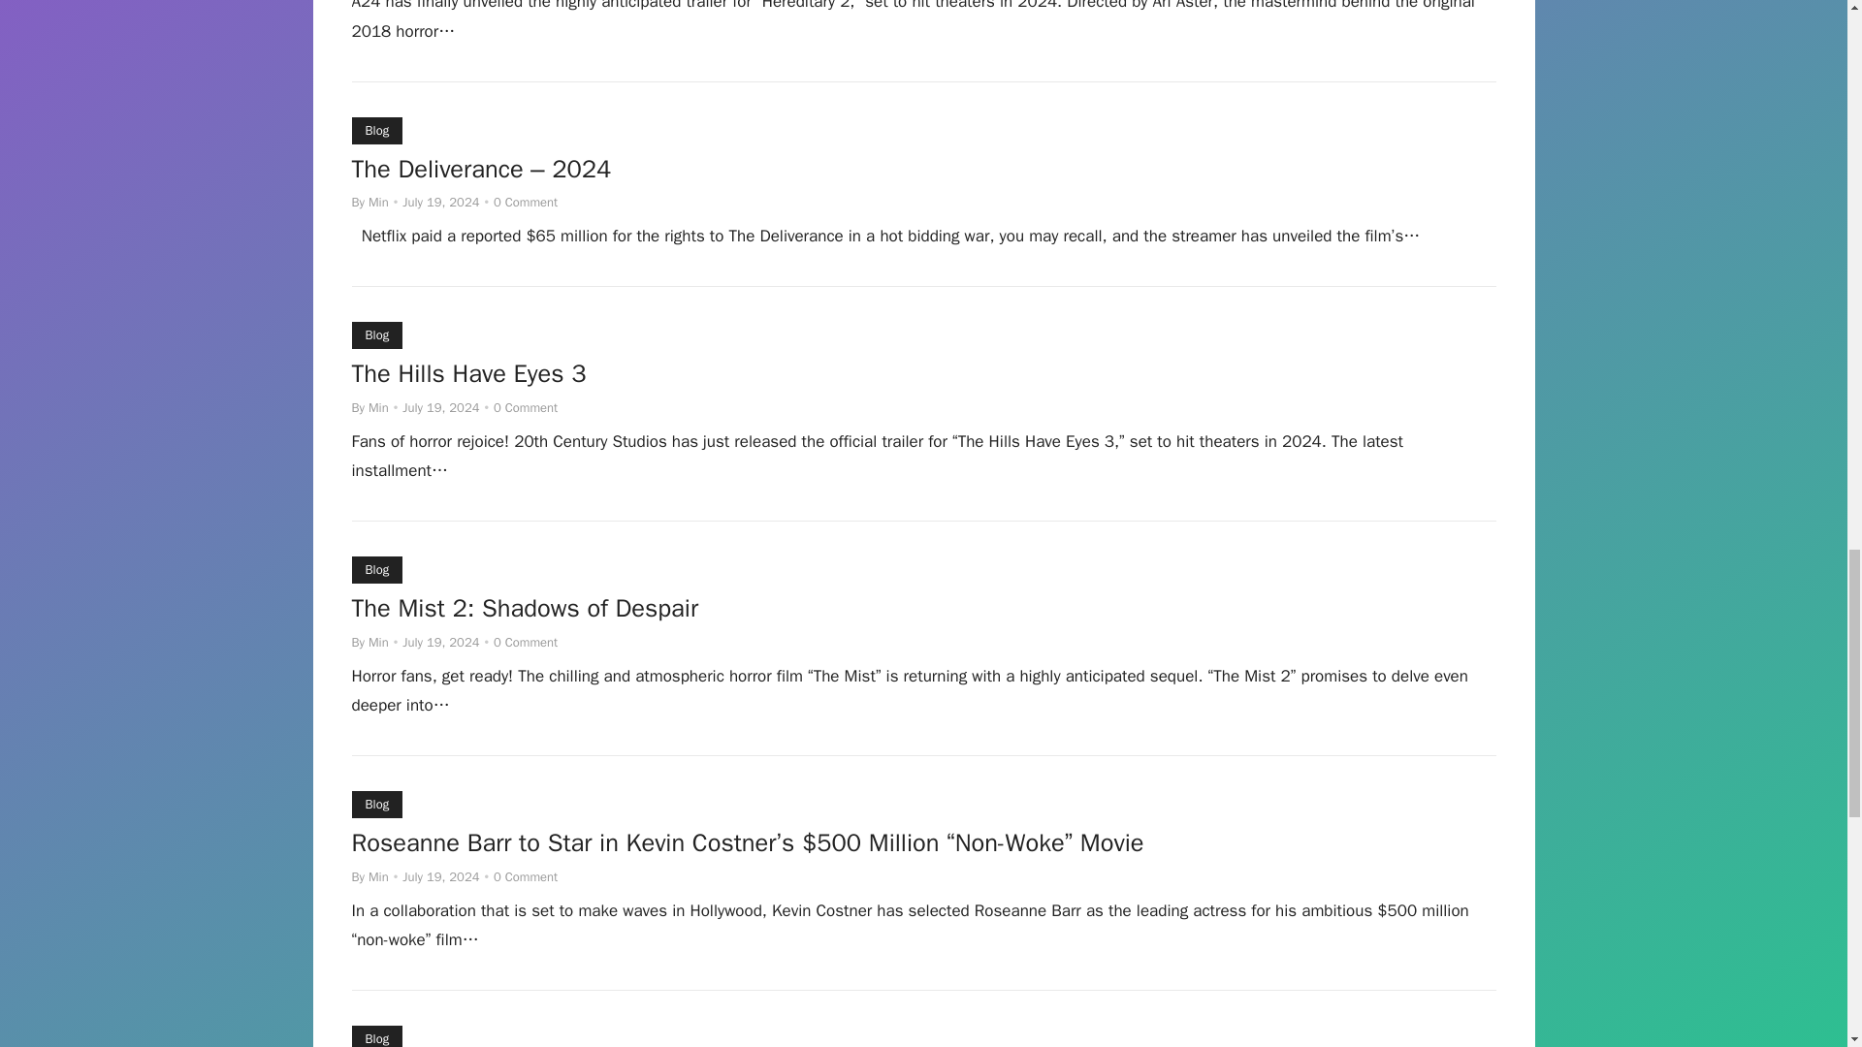 The width and height of the screenshot is (1862, 1047). I want to click on Blog, so click(376, 805).